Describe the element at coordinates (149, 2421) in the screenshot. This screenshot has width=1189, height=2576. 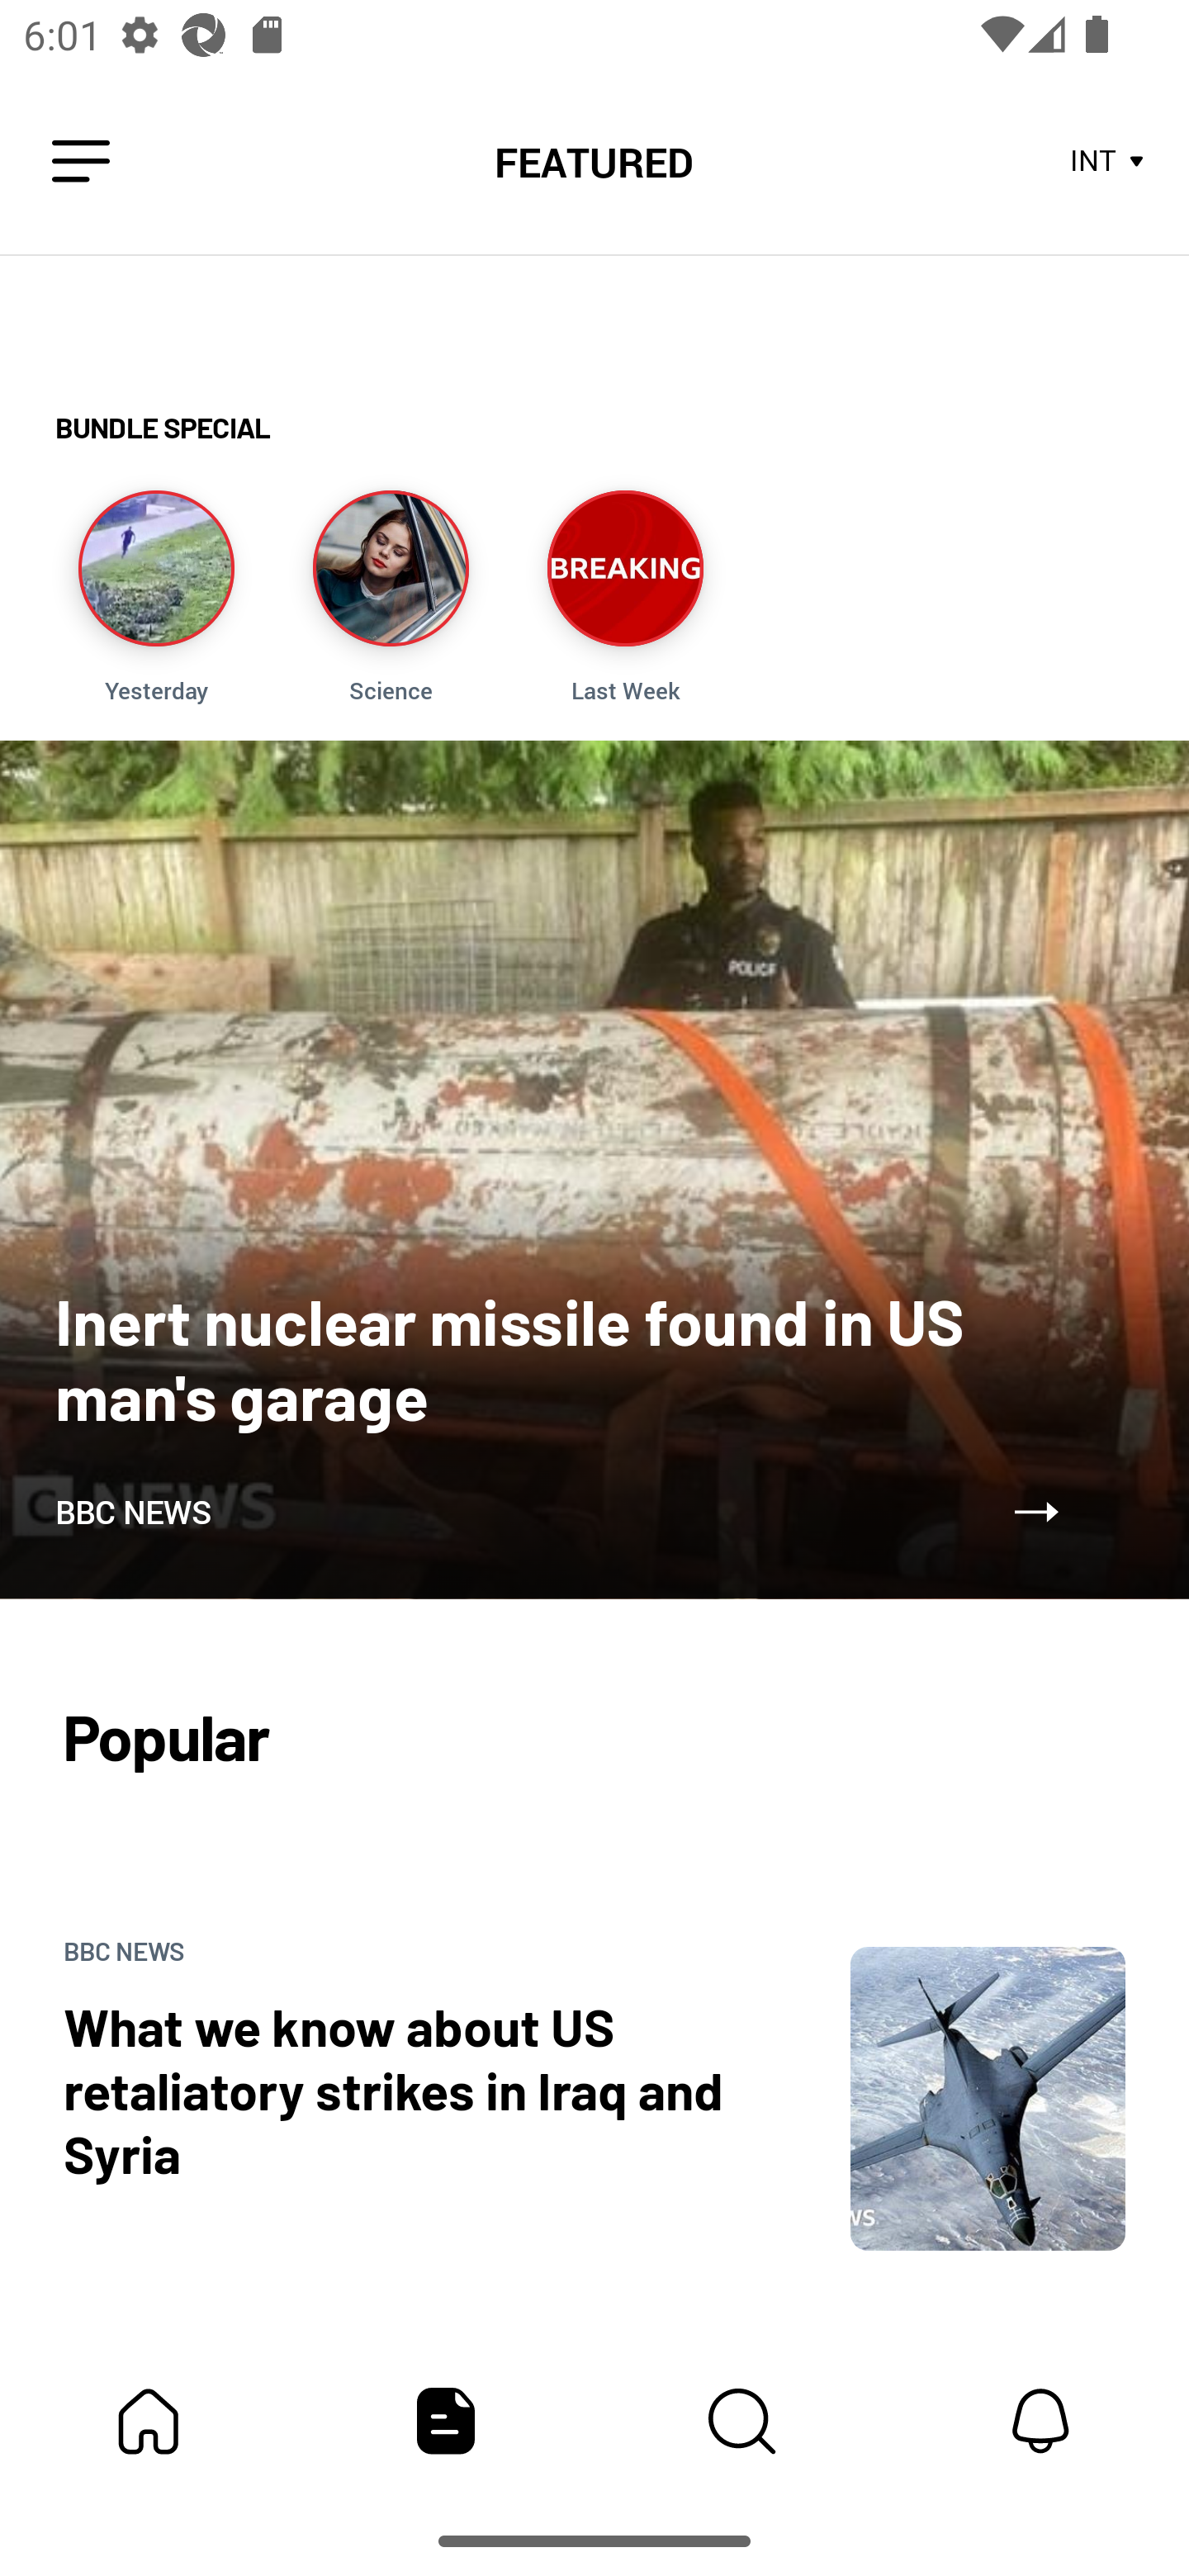
I see `My Bundle` at that location.